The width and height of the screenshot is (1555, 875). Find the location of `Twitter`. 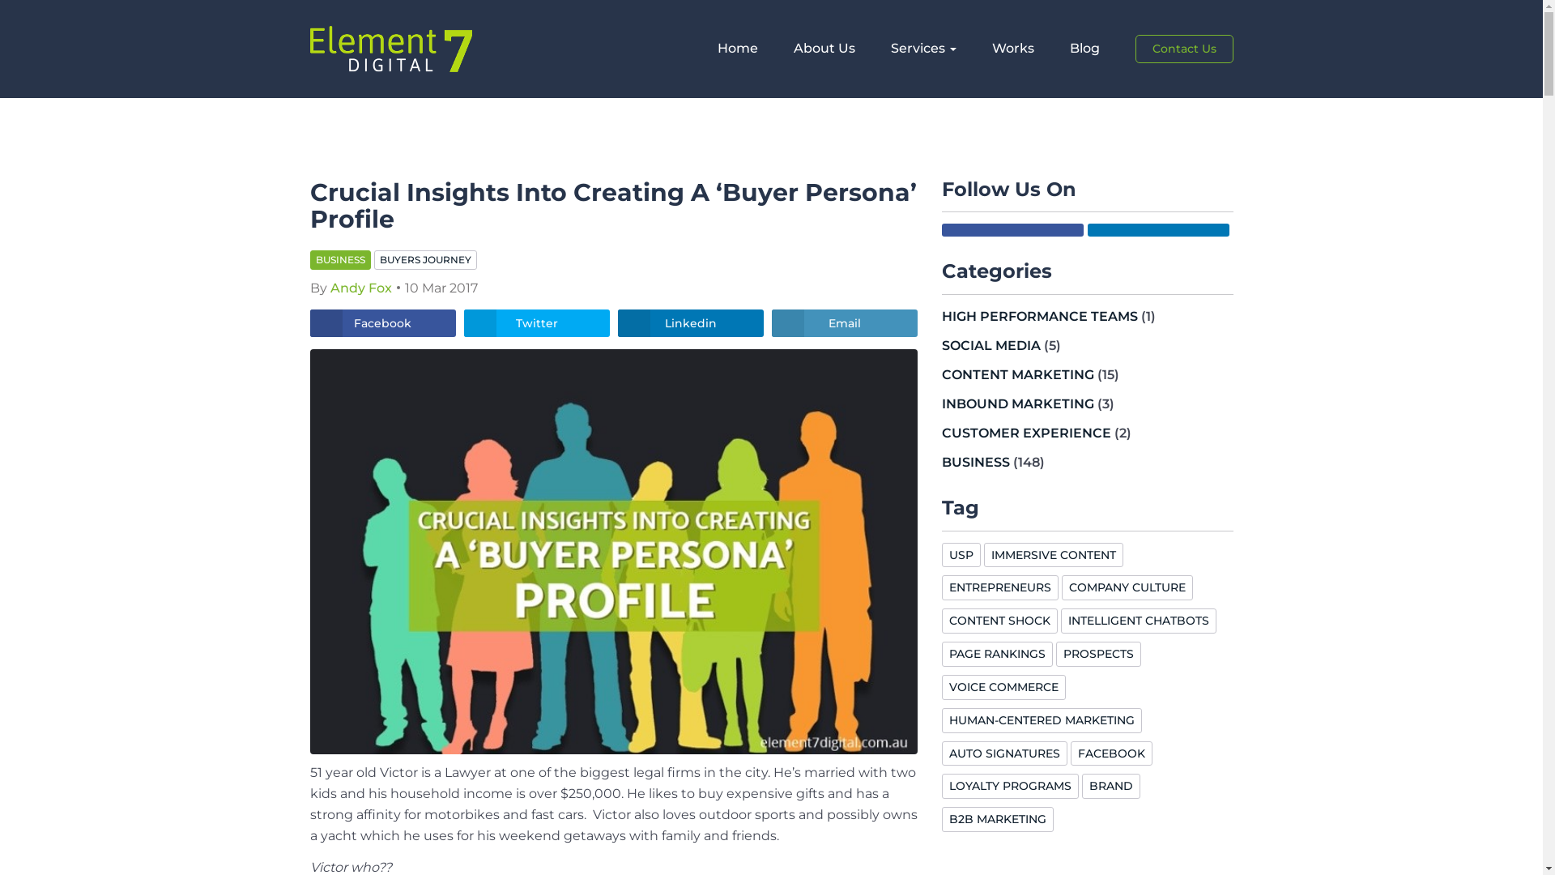

Twitter is located at coordinates (536, 323).